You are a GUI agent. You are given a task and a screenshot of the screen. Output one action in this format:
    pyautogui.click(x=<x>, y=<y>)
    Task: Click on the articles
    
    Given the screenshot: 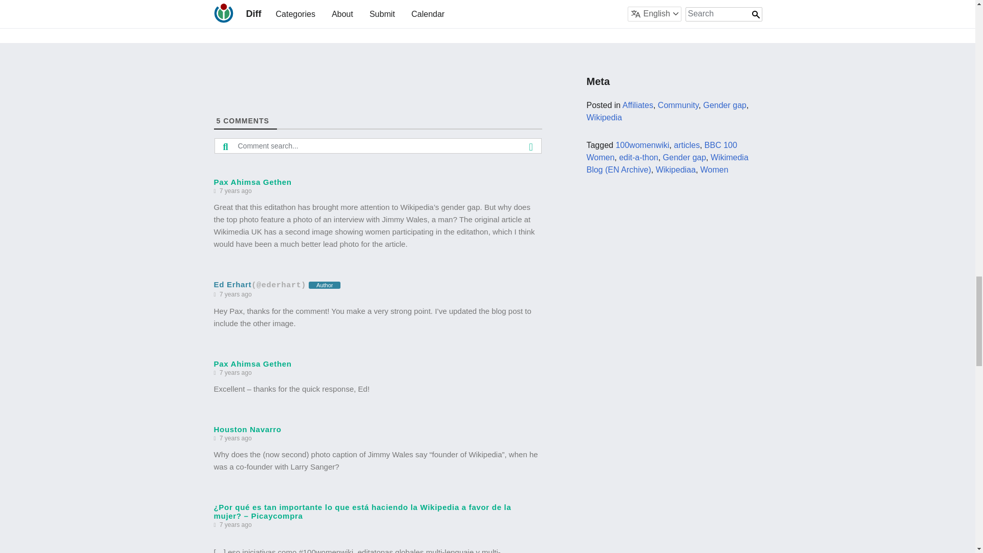 What is the action you would take?
    pyautogui.click(x=687, y=145)
    